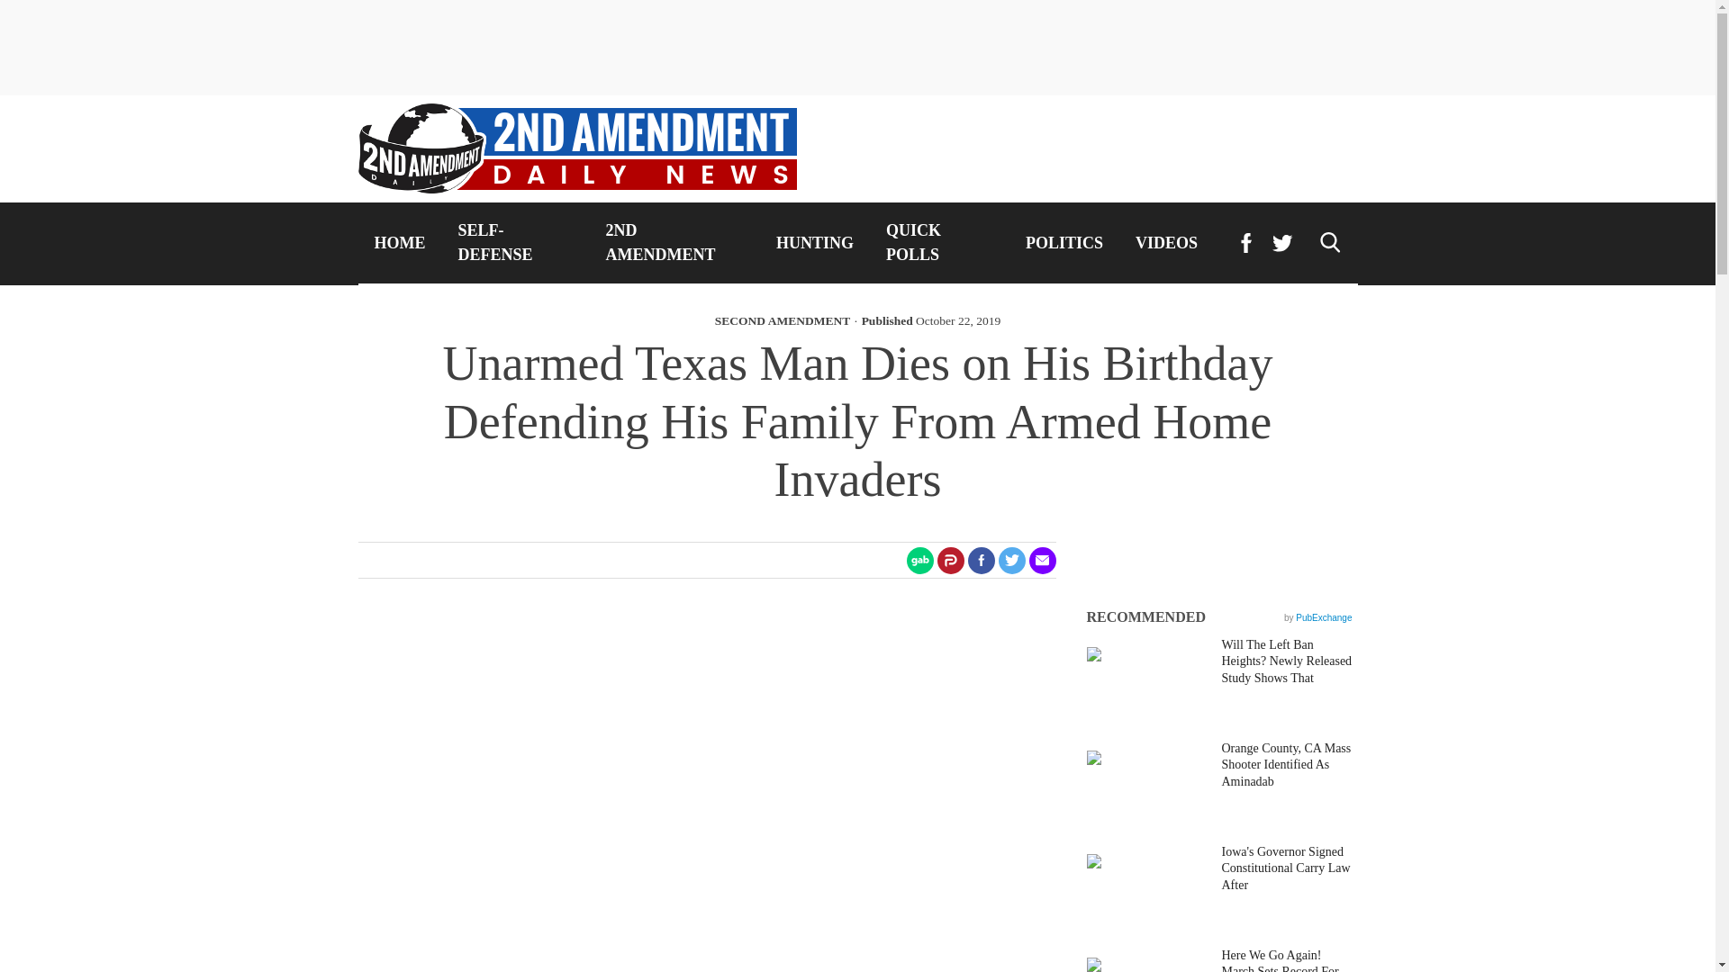  Describe the element at coordinates (1010, 561) in the screenshot. I see `Share on Twitter` at that location.